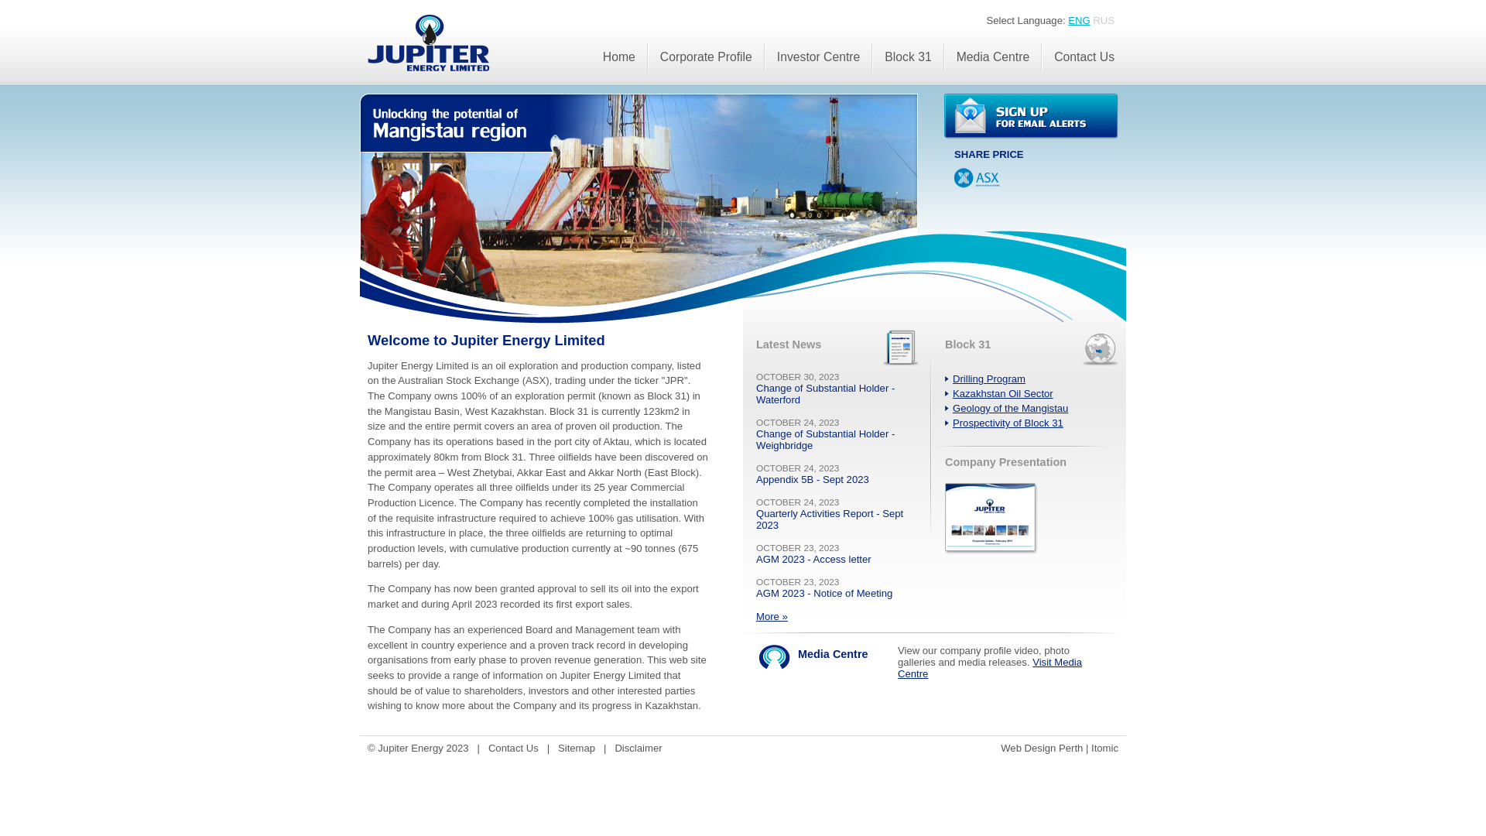 The height and width of the screenshot is (836, 1486). What do you see at coordinates (577, 748) in the screenshot?
I see `Sitemap` at bounding box center [577, 748].